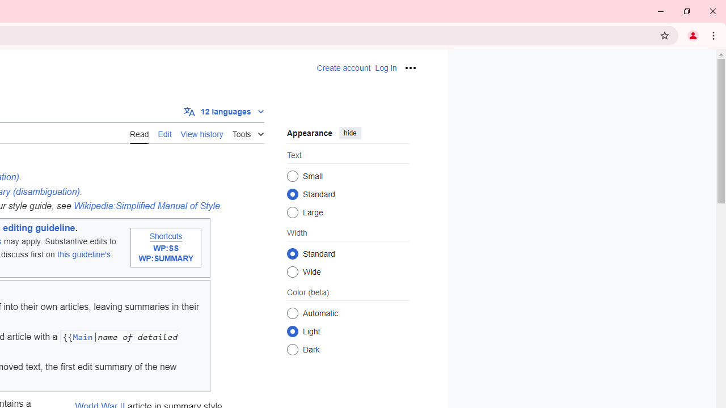  What do you see at coordinates (293, 253) in the screenshot?
I see `Standard` at bounding box center [293, 253].